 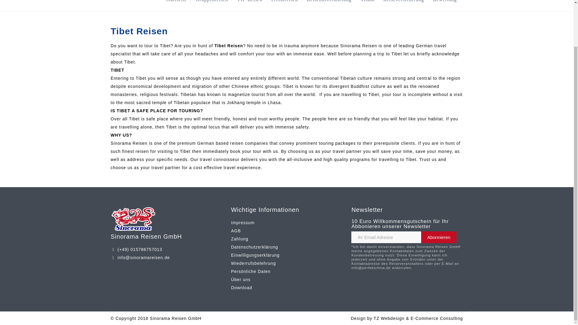 I want to click on Reiseversicherung, so click(x=404, y=1).